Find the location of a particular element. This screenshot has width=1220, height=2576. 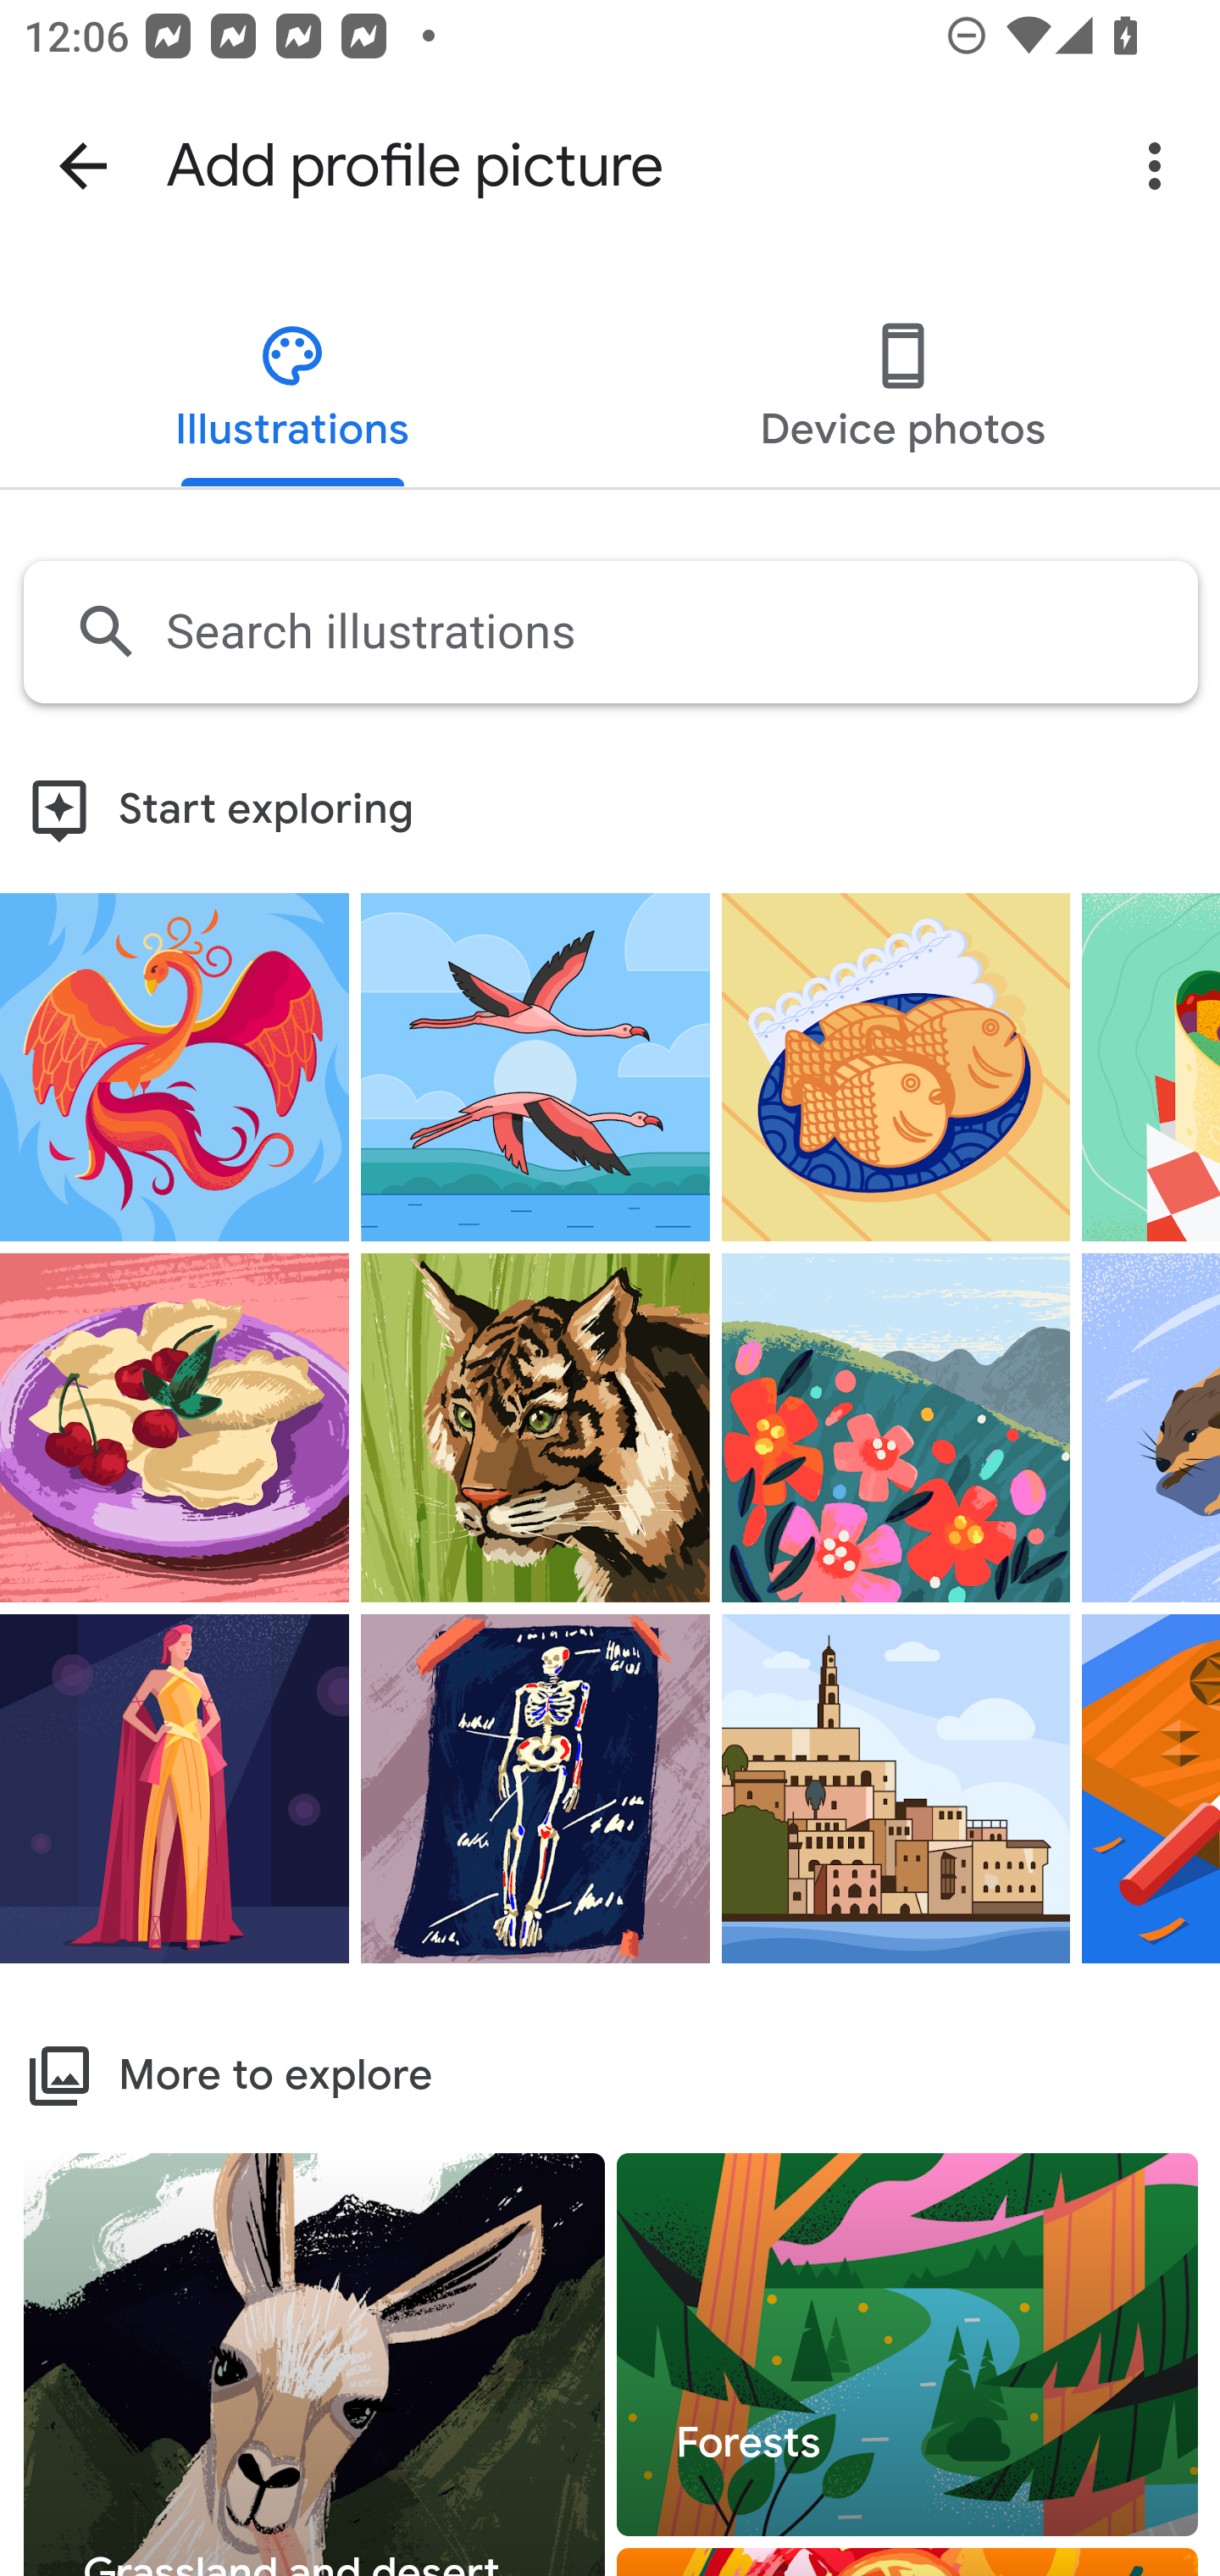

Meadow full of wild flowers is located at coordinates (896, 1428).